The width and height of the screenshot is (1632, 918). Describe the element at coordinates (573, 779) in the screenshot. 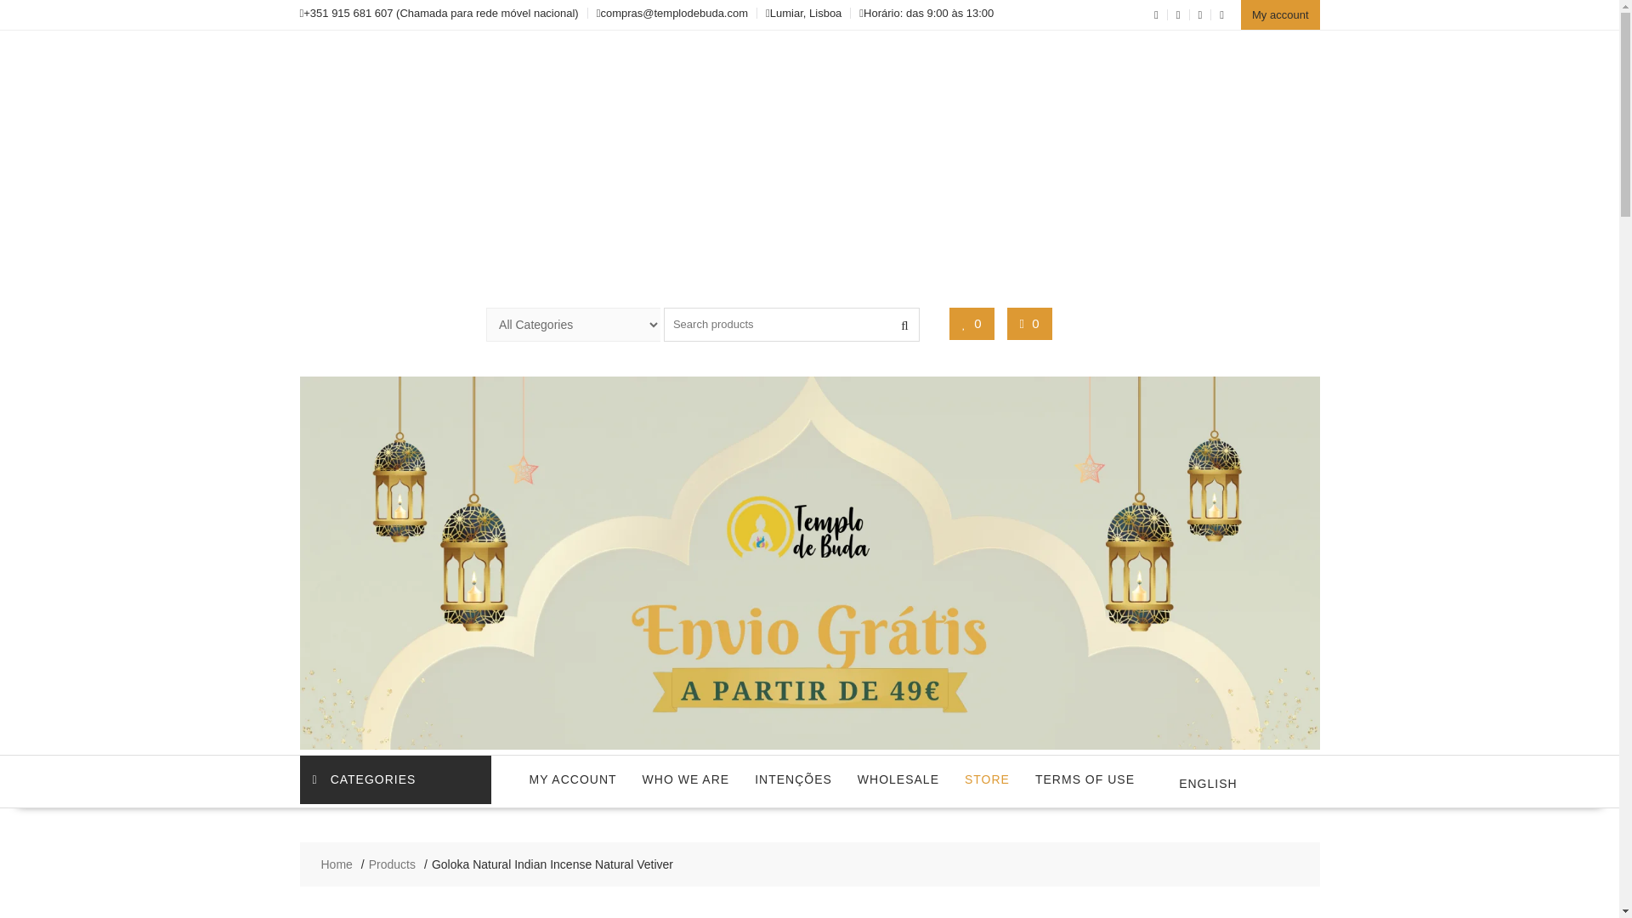

I see `MY ACCOUNT` at that location.